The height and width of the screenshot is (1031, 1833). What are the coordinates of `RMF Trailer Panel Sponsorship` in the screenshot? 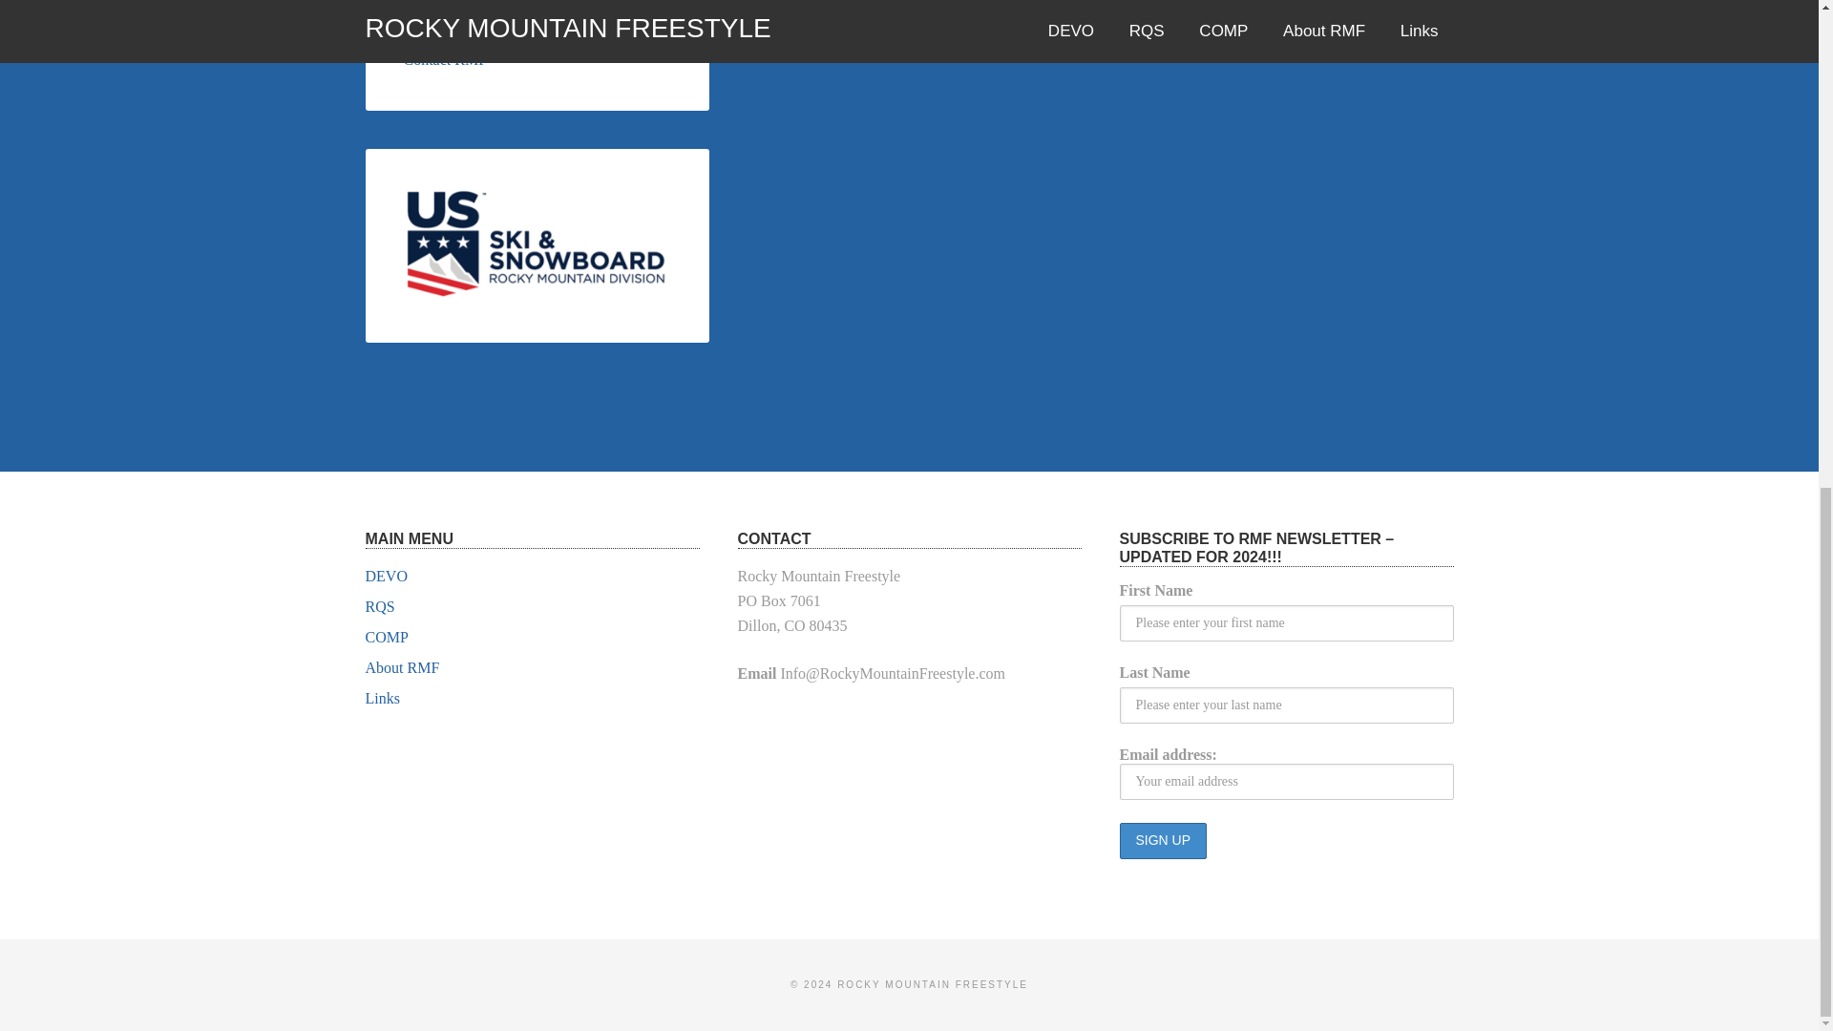 It's located at (500, 29).